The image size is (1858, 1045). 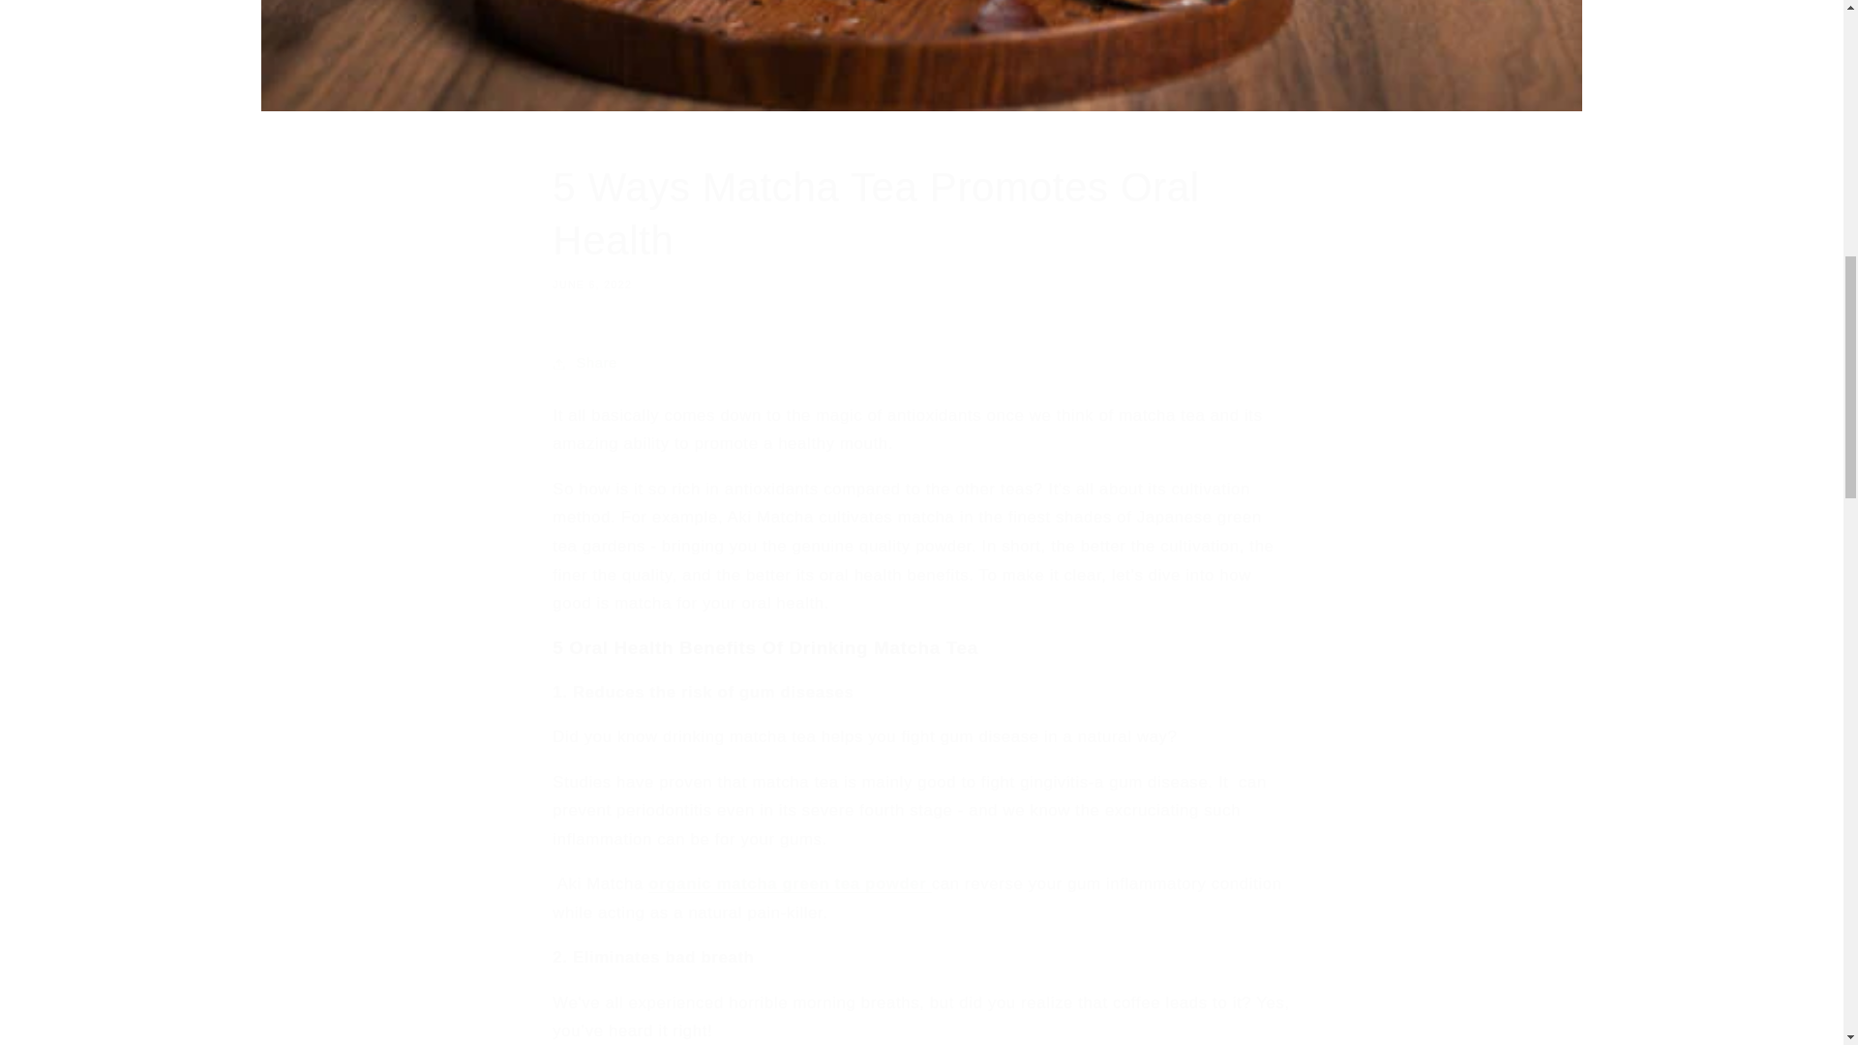 I want to click on organic matcha green tea powder , so click(x=790, y=883).